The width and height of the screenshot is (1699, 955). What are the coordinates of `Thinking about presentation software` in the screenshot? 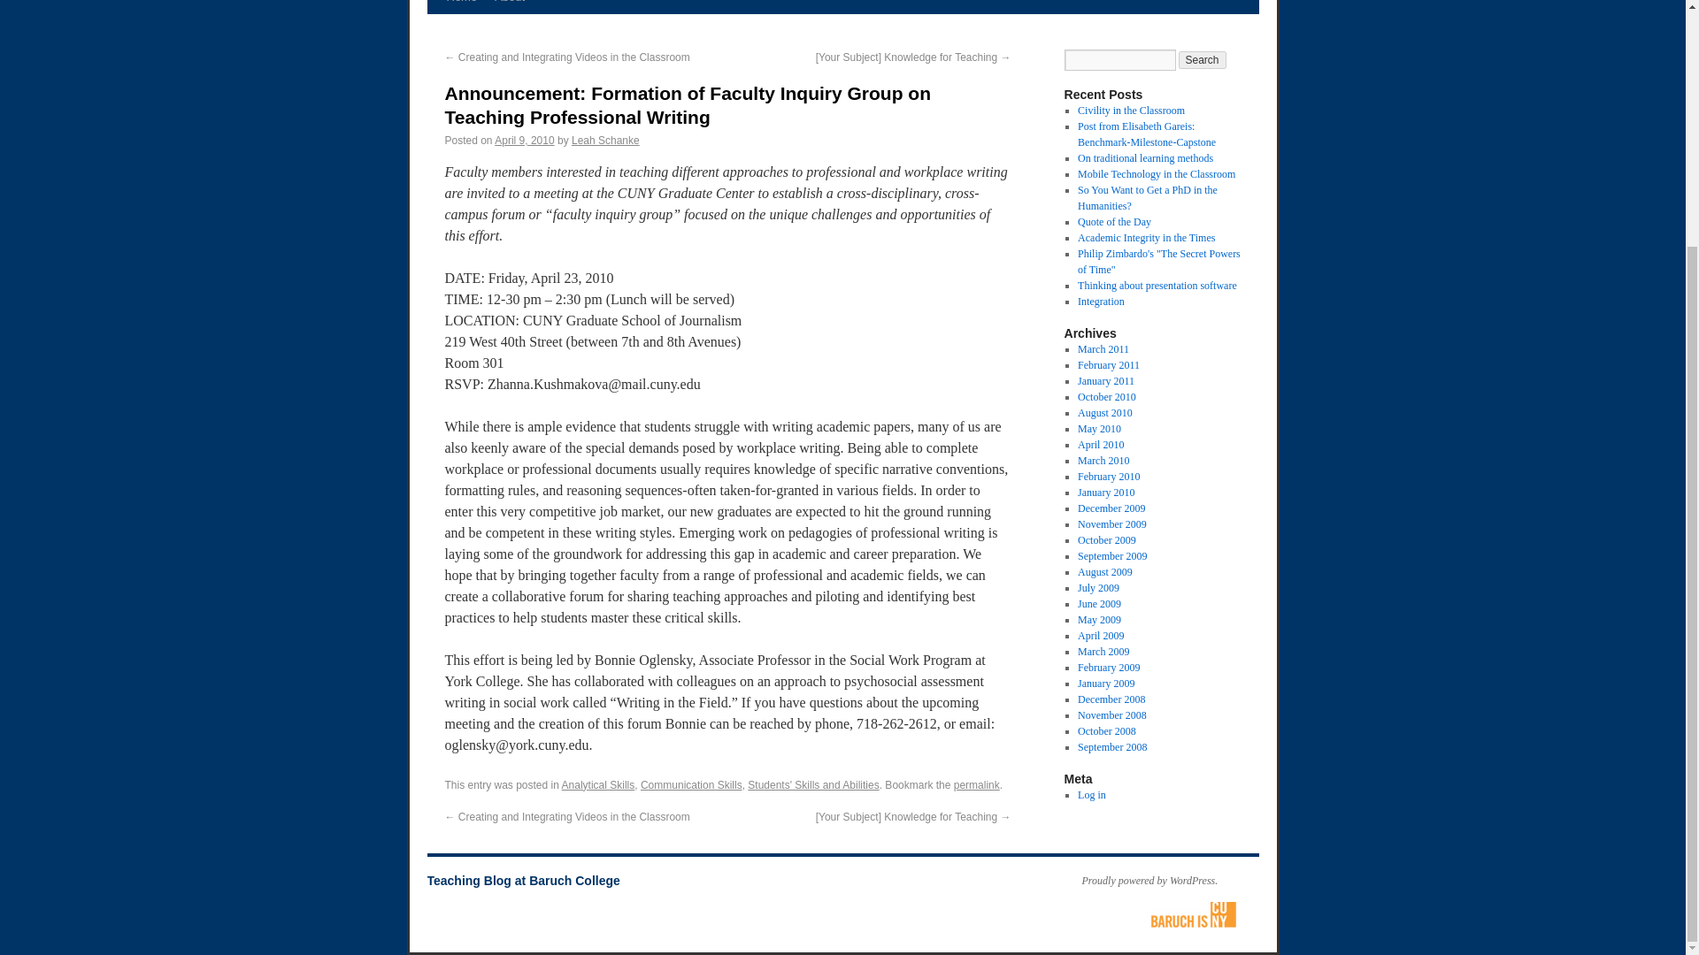 It's located at (1157, 286).